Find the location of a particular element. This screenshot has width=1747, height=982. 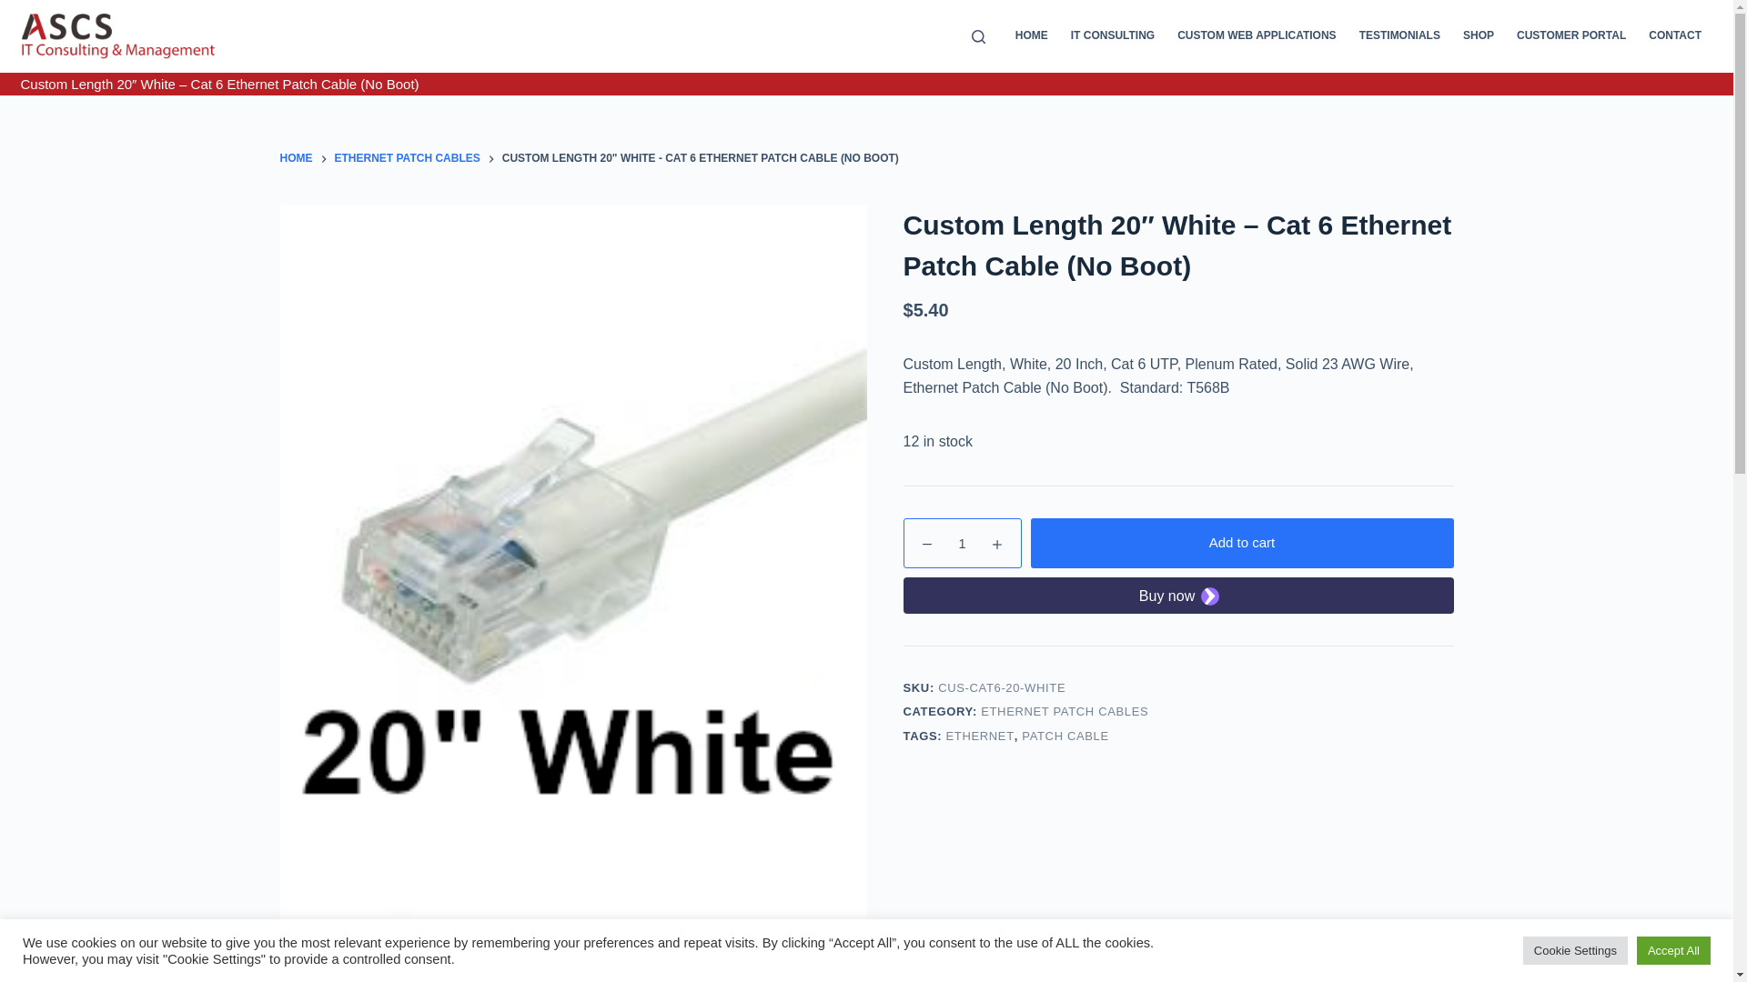

CONTACT is located at coordinates (1676, 36).